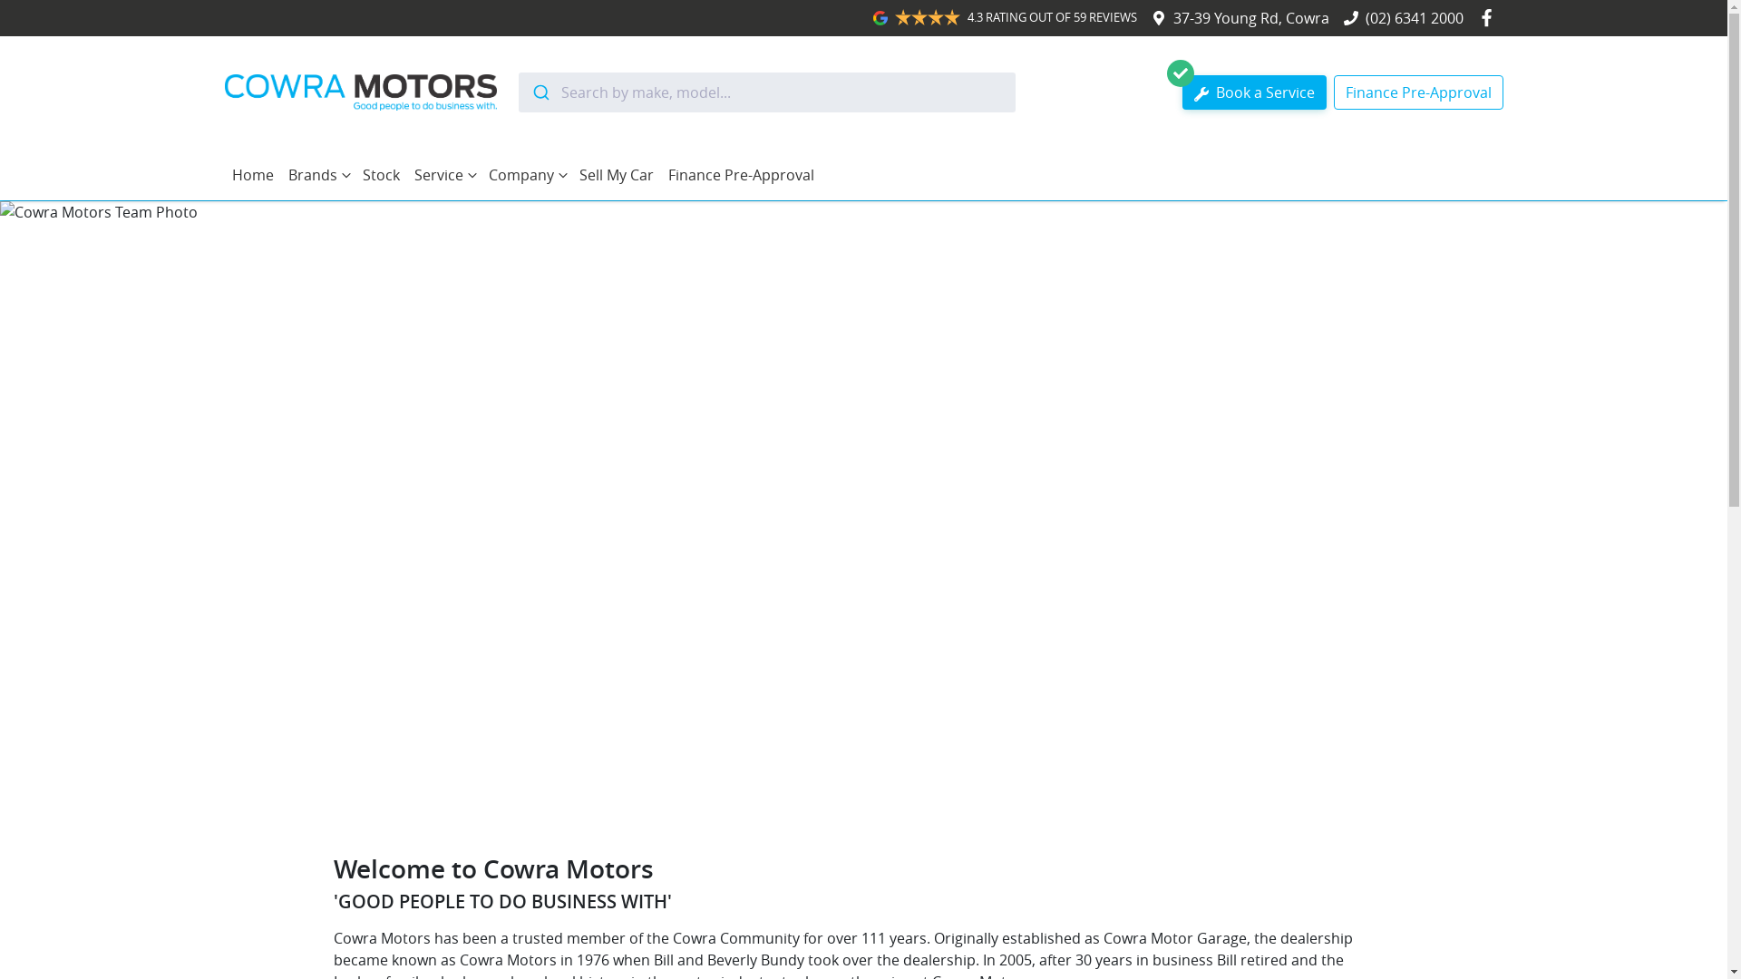 The image size is (1741, 979). What do you see at coordinates (1415, 18) in the screenshot?
I see `(02) 6341 2000` at bounding box center [1415, 18].